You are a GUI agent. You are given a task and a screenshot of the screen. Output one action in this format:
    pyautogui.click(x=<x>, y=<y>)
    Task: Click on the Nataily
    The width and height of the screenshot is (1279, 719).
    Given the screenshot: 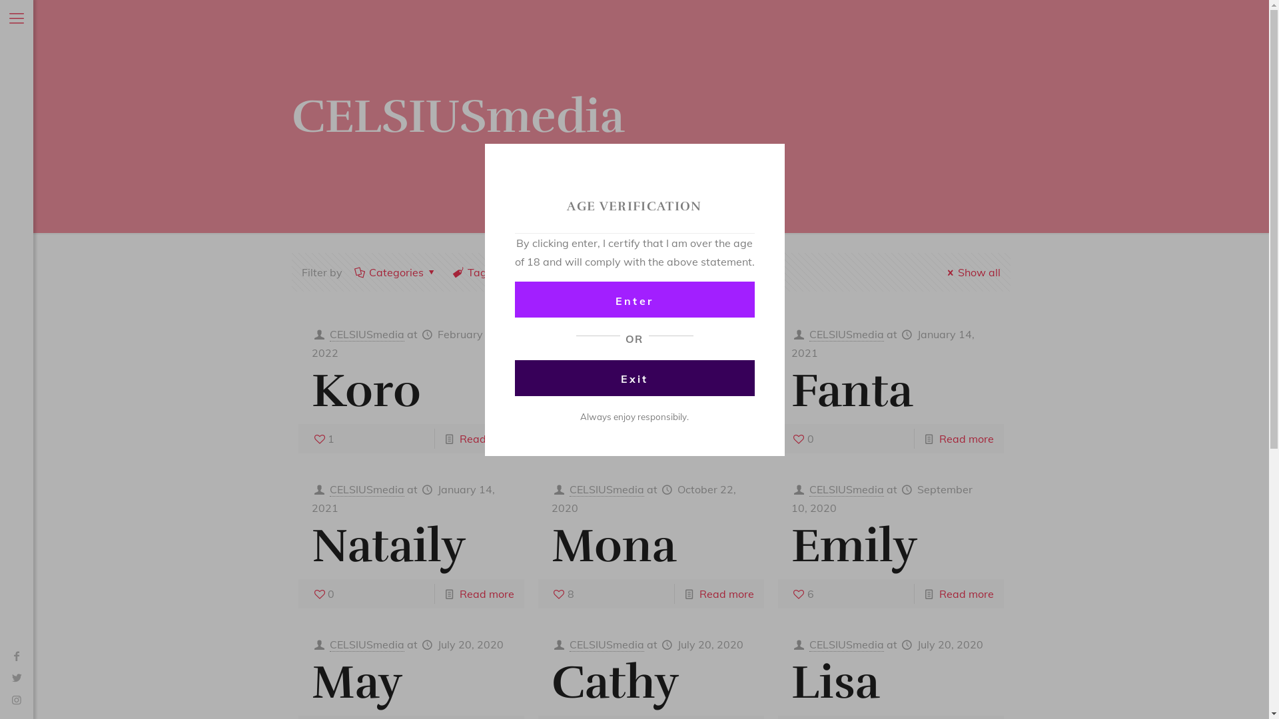 What is the action you would take?
    pyautogui.click(x=389, y=546)
    